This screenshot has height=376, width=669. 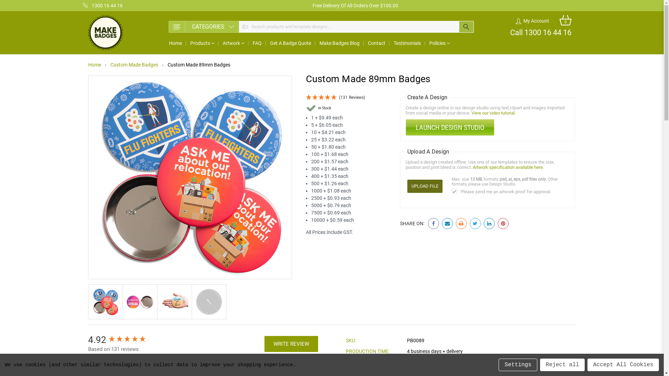 I want to click on Accept All Cookies, so click(x=623, y=365).